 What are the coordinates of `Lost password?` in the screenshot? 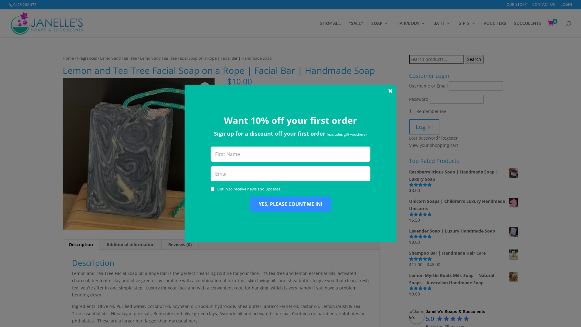 It's located at (425, 138).